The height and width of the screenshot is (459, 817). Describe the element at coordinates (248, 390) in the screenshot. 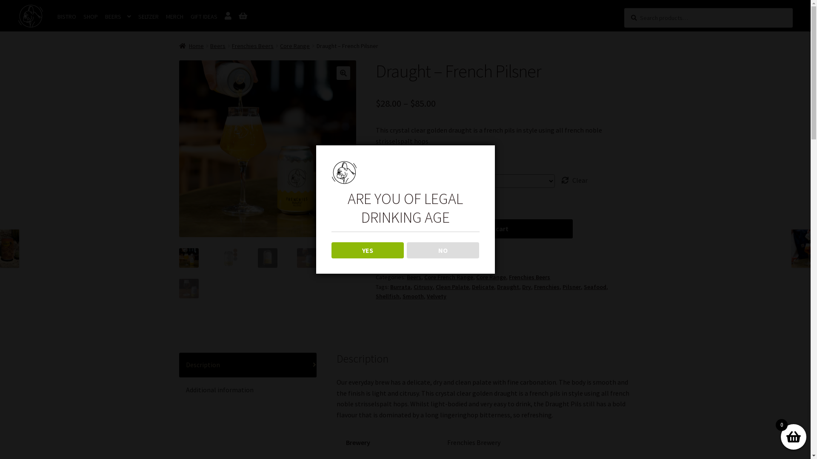

I see `Additional information` at that location.